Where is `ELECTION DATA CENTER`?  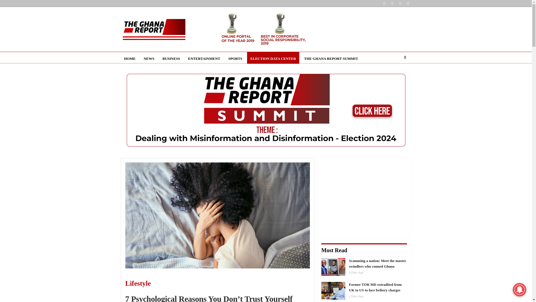 ELECTION DATA CENTER is located at coordinates (273, 59).